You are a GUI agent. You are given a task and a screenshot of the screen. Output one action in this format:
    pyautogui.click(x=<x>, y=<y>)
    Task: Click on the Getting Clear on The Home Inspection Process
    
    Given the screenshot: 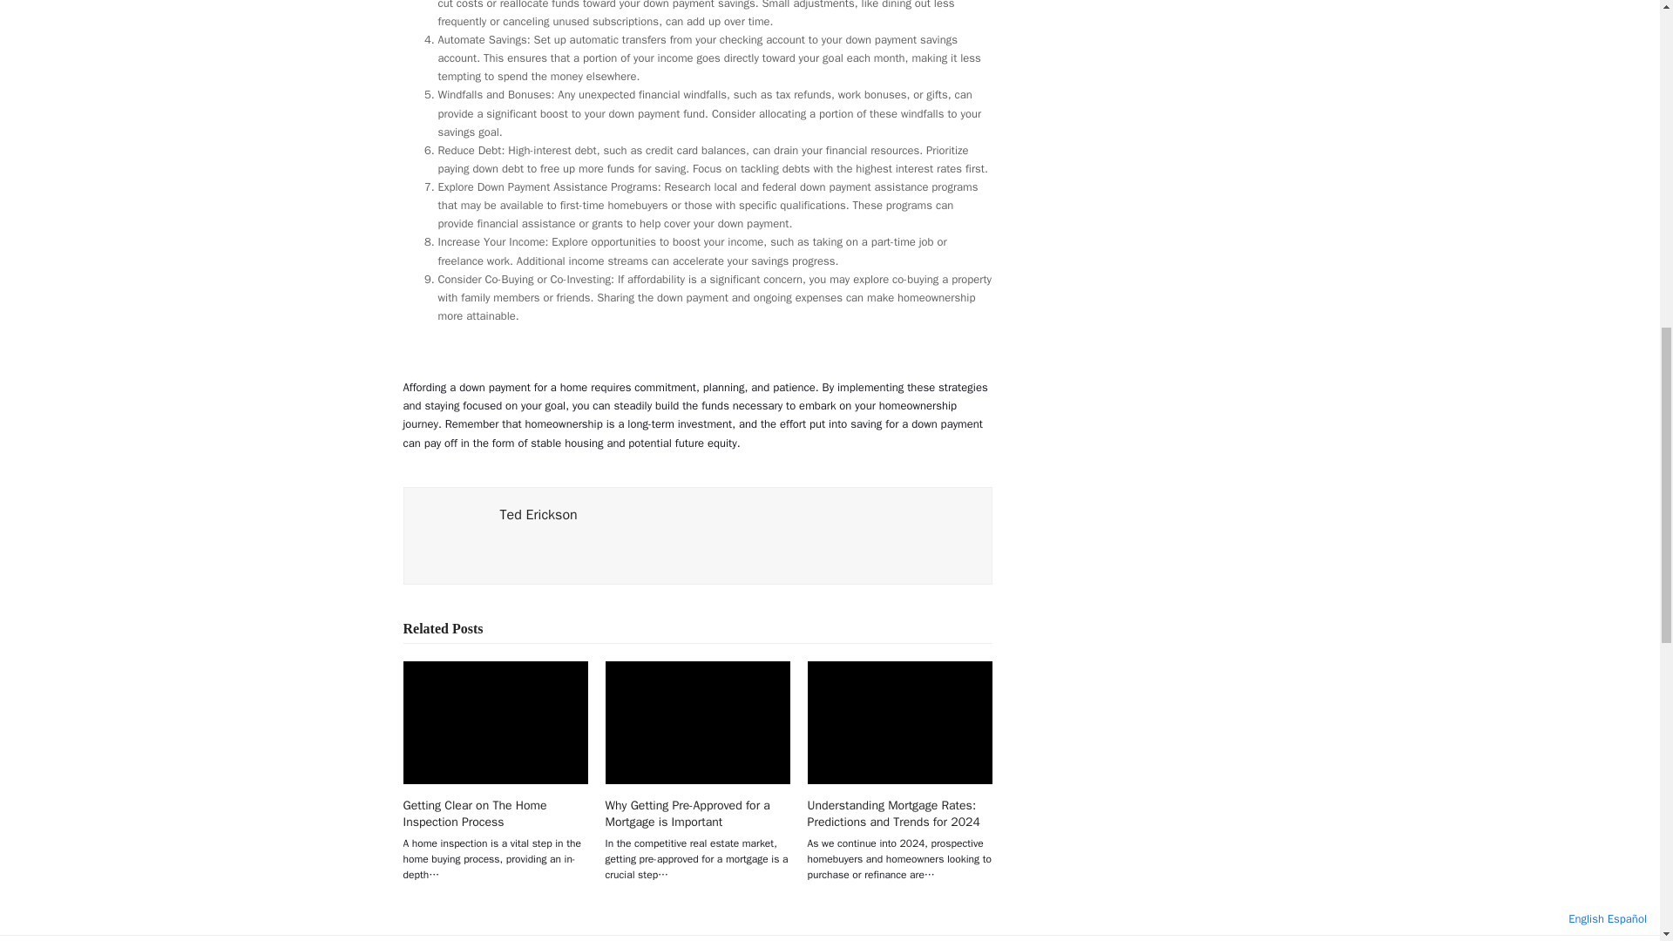 What is the action you would take?
    pyautogui.click(x=474, y=813)
    